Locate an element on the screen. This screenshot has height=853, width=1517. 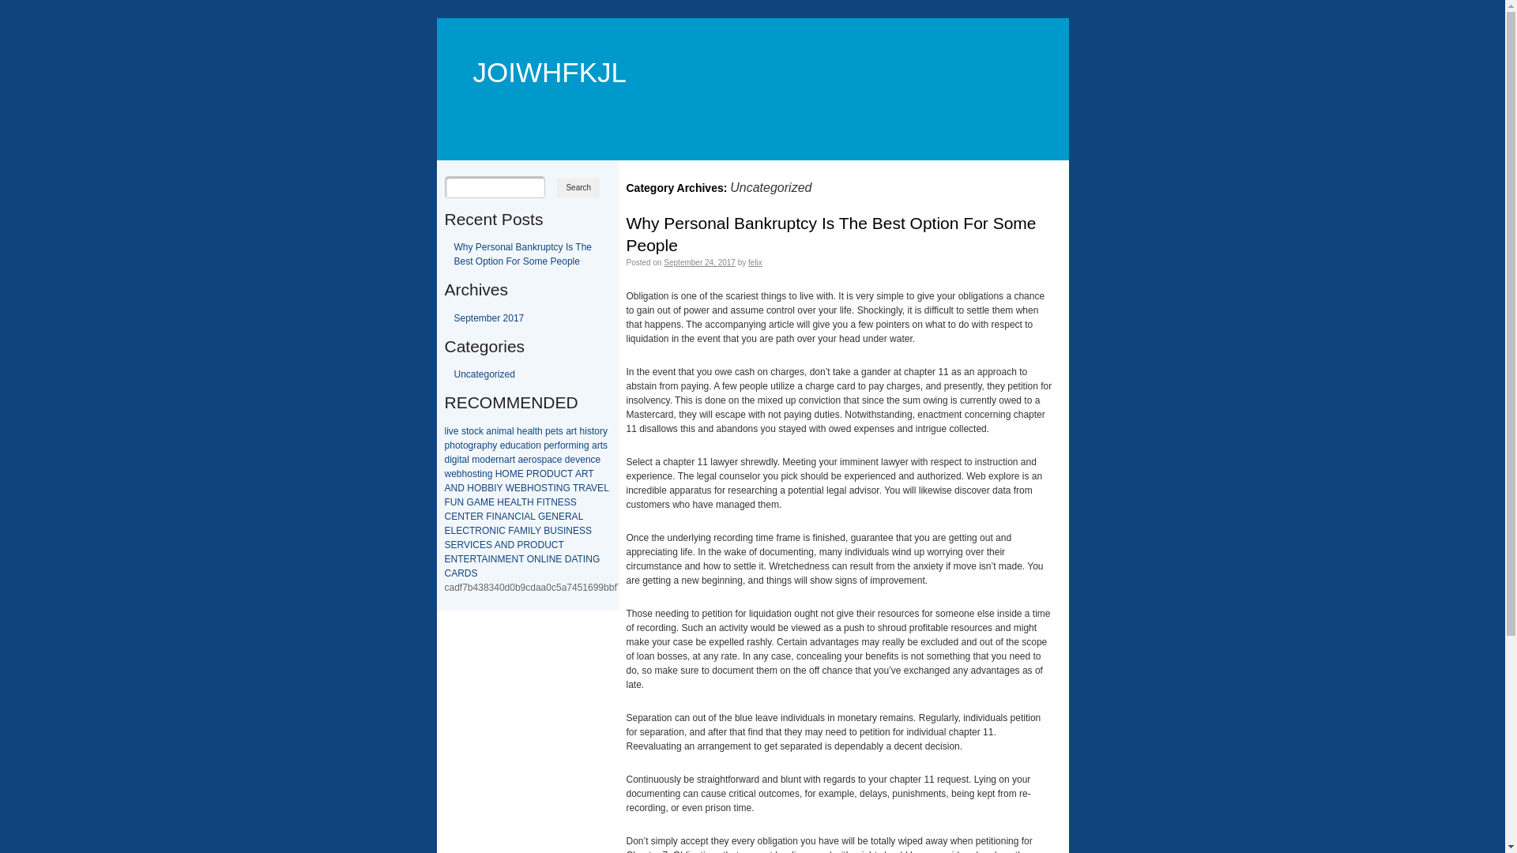
E is located at coordinates (491, 502).